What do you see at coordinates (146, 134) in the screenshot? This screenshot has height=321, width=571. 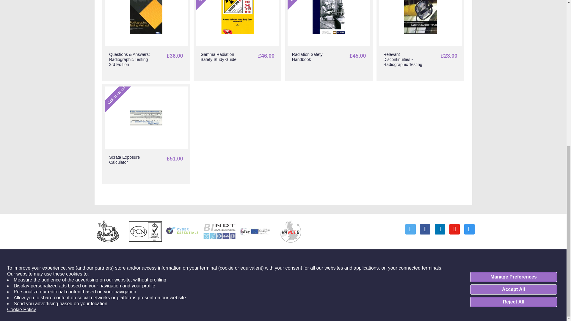 I see `Scrata Exposure Calculator` at bounding box center [146, 134].